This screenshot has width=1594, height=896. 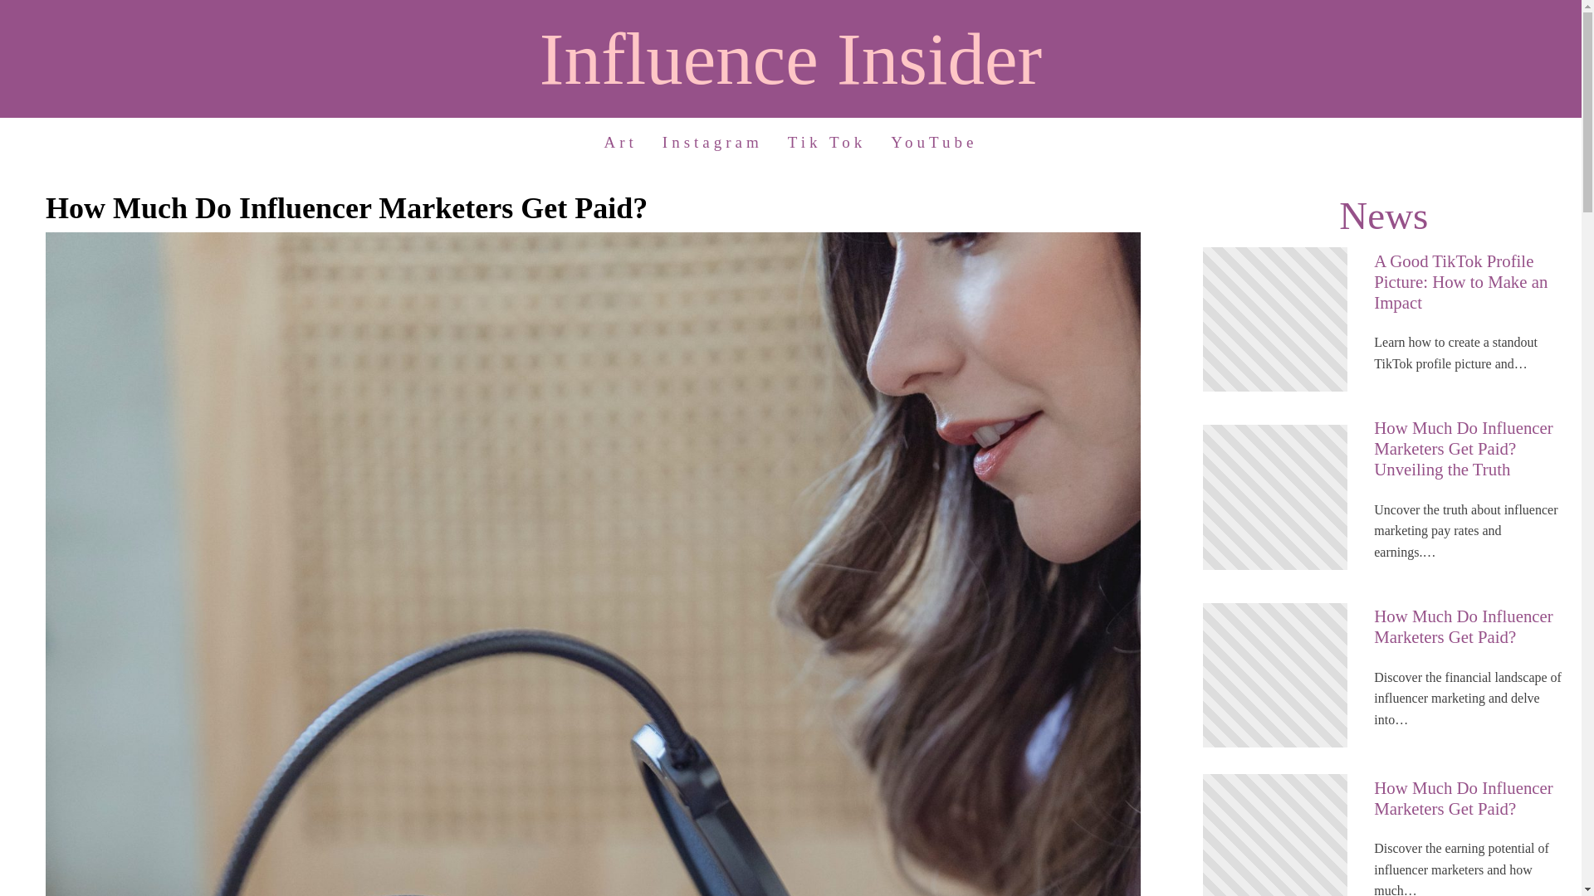 I want to click on How Much Do Influencer Marketers Get Paid?, so click(x=1469, y=799).